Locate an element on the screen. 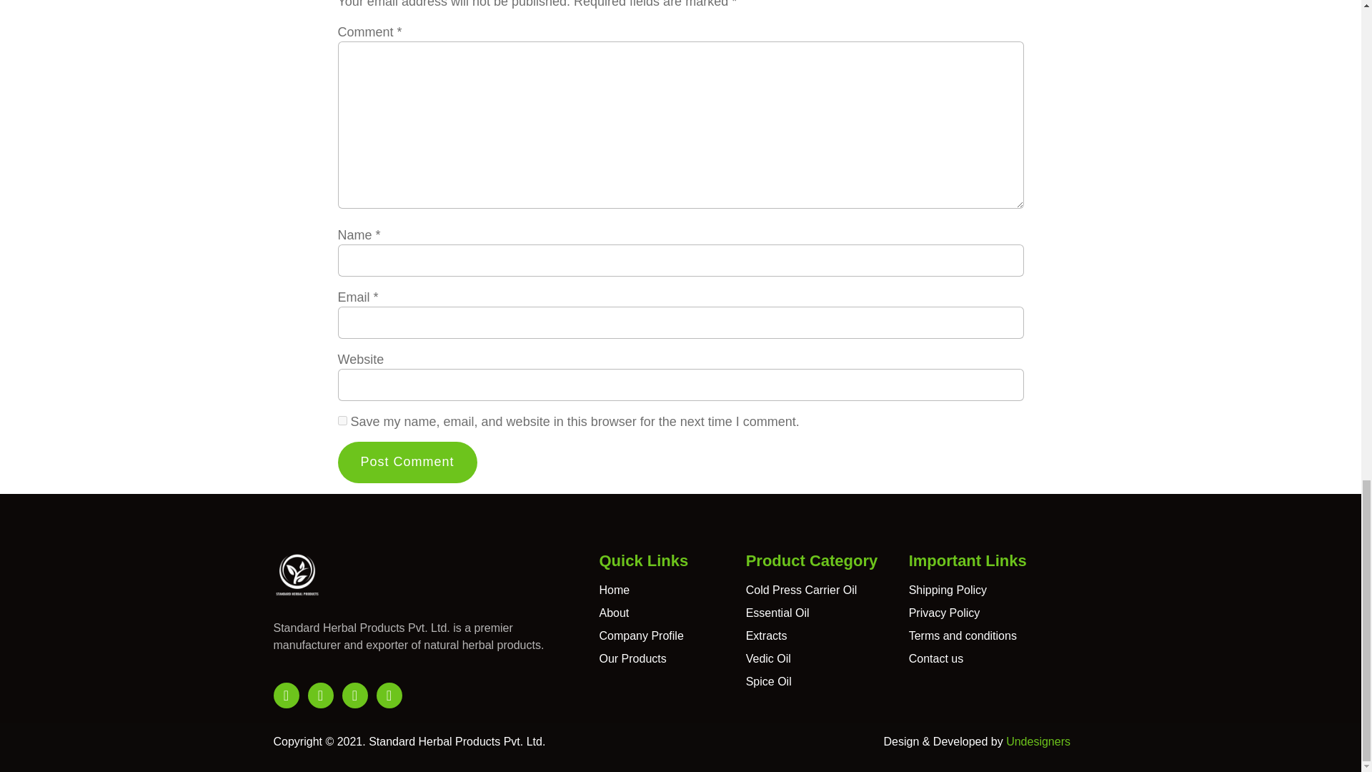 The height and width of the screenshot is (772, 1372). yes is located at coordinates (342, 420).